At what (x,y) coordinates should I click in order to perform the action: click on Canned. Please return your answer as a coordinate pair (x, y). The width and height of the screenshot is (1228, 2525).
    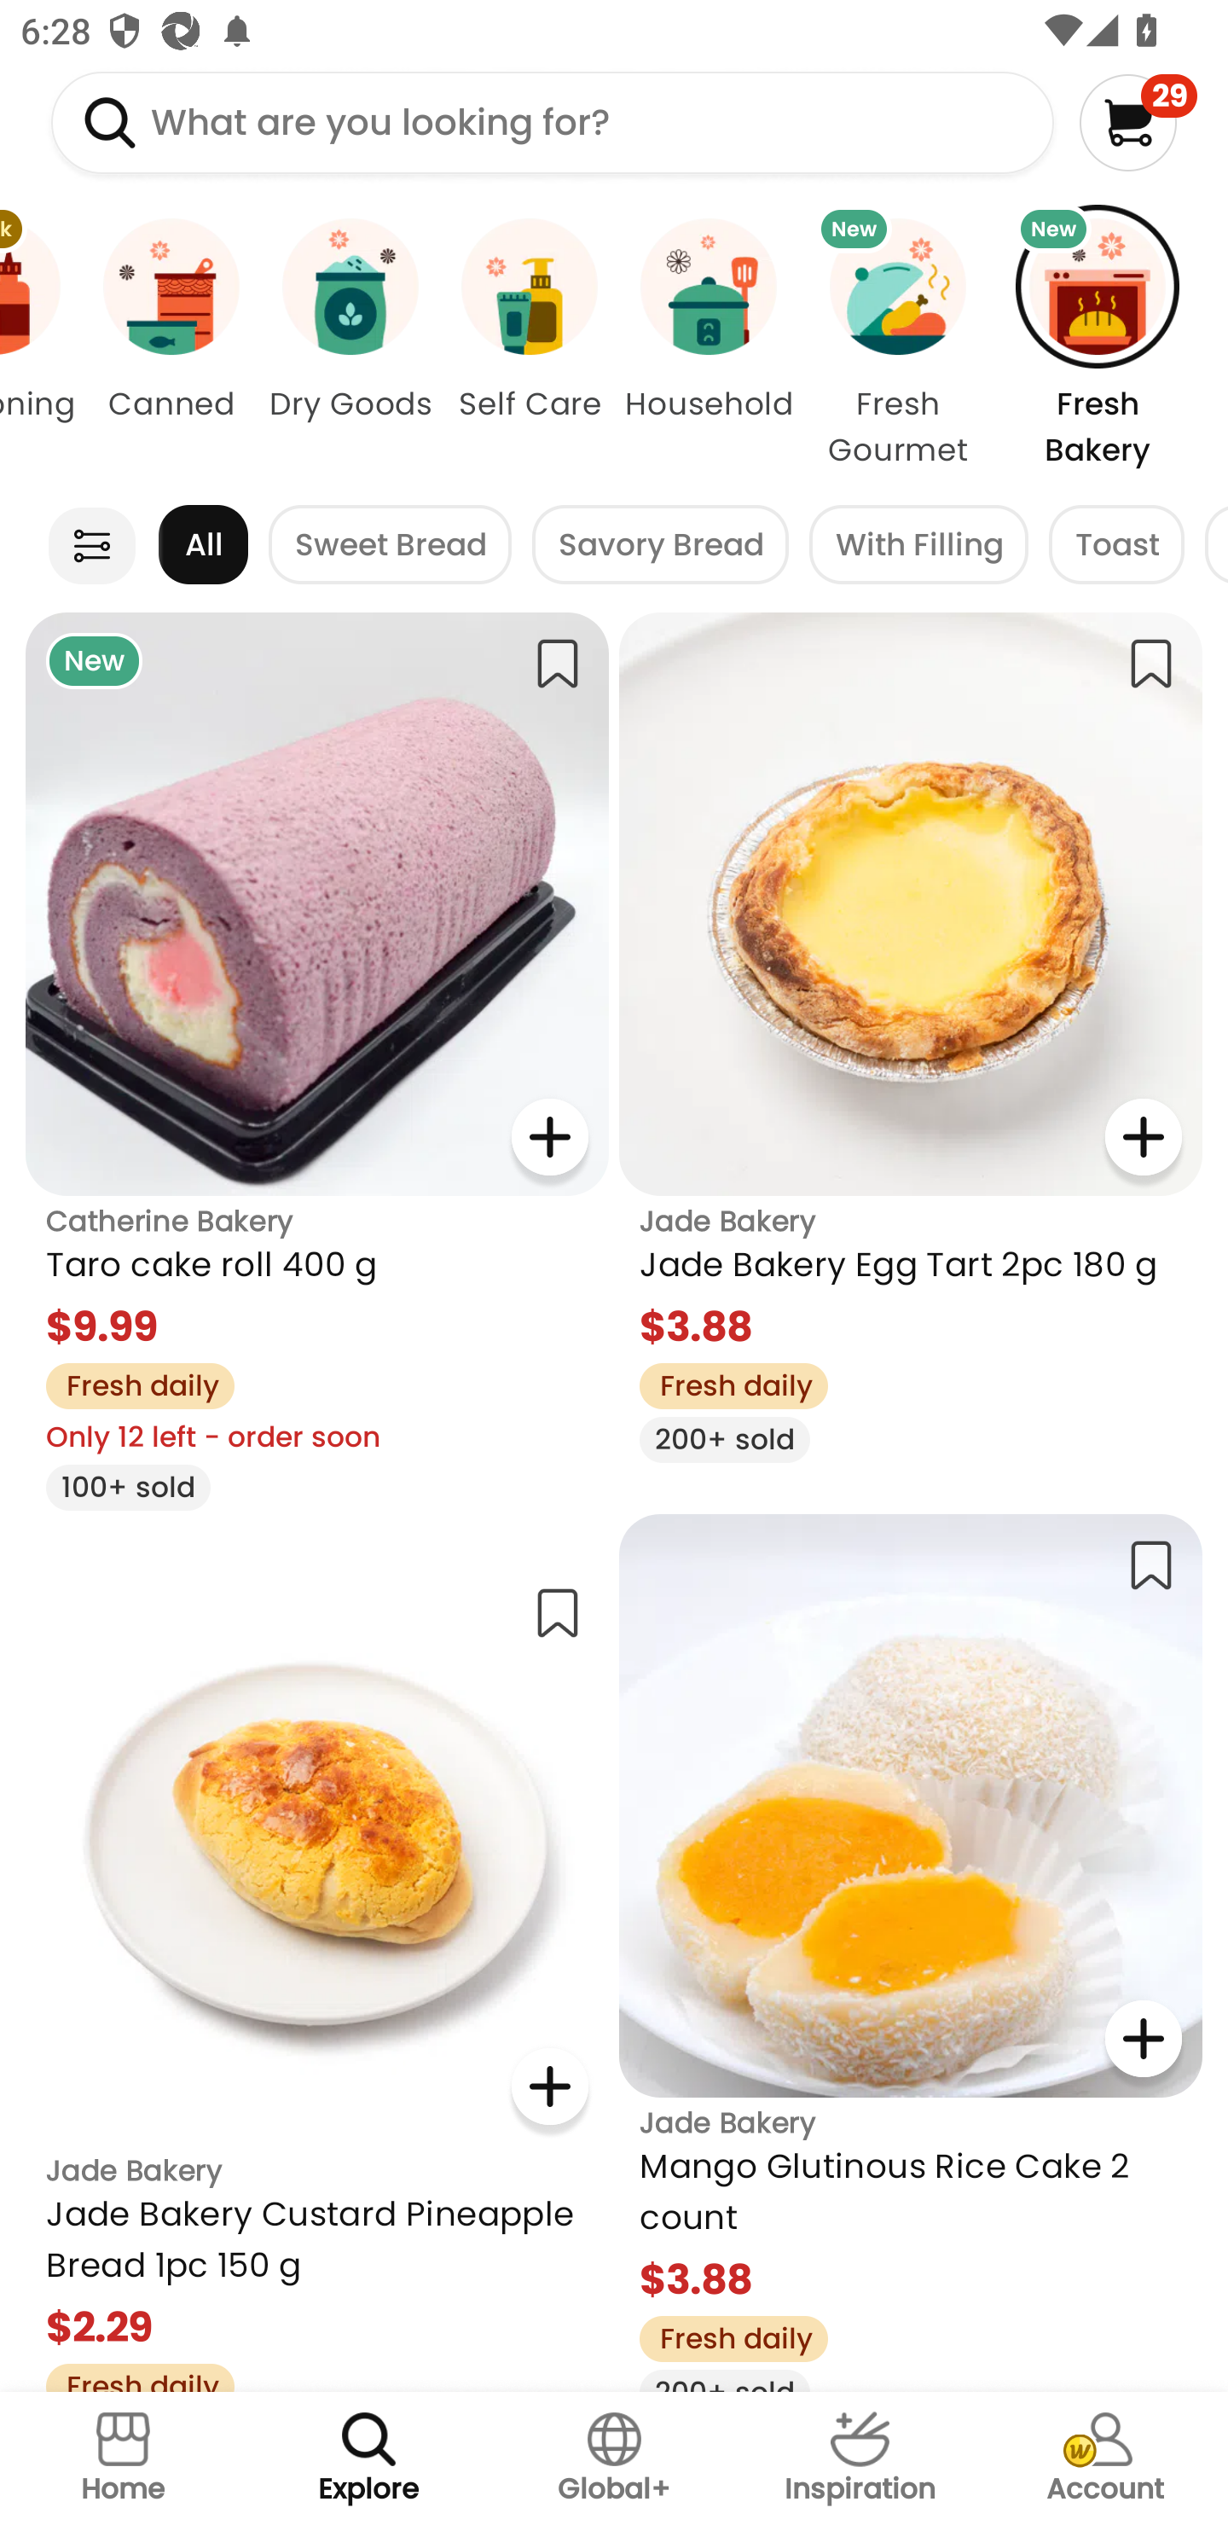
    Looking at the image, I should click on (171, 345).